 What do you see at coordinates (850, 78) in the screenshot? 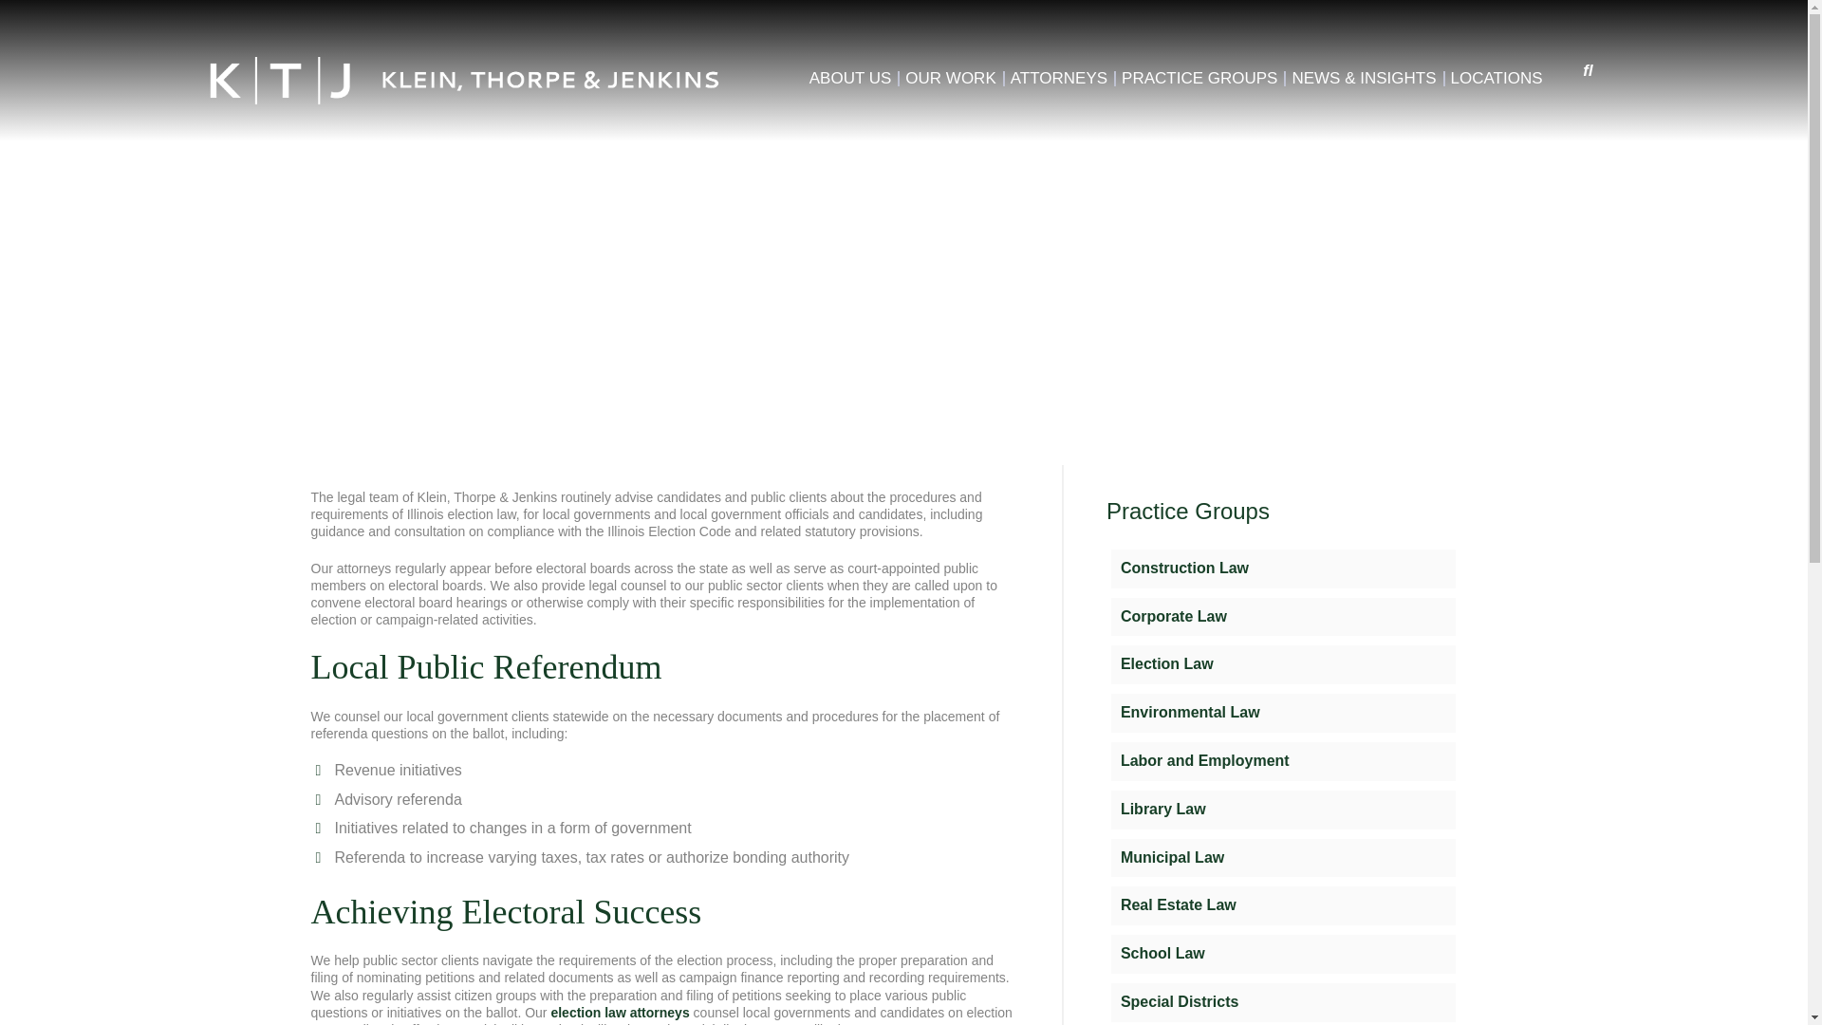
I see `ABOUT US` at bounding box center [850, 78].